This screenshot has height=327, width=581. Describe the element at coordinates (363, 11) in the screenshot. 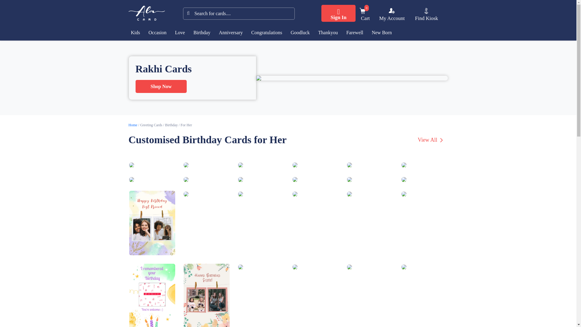

I see `My Account` at that location.